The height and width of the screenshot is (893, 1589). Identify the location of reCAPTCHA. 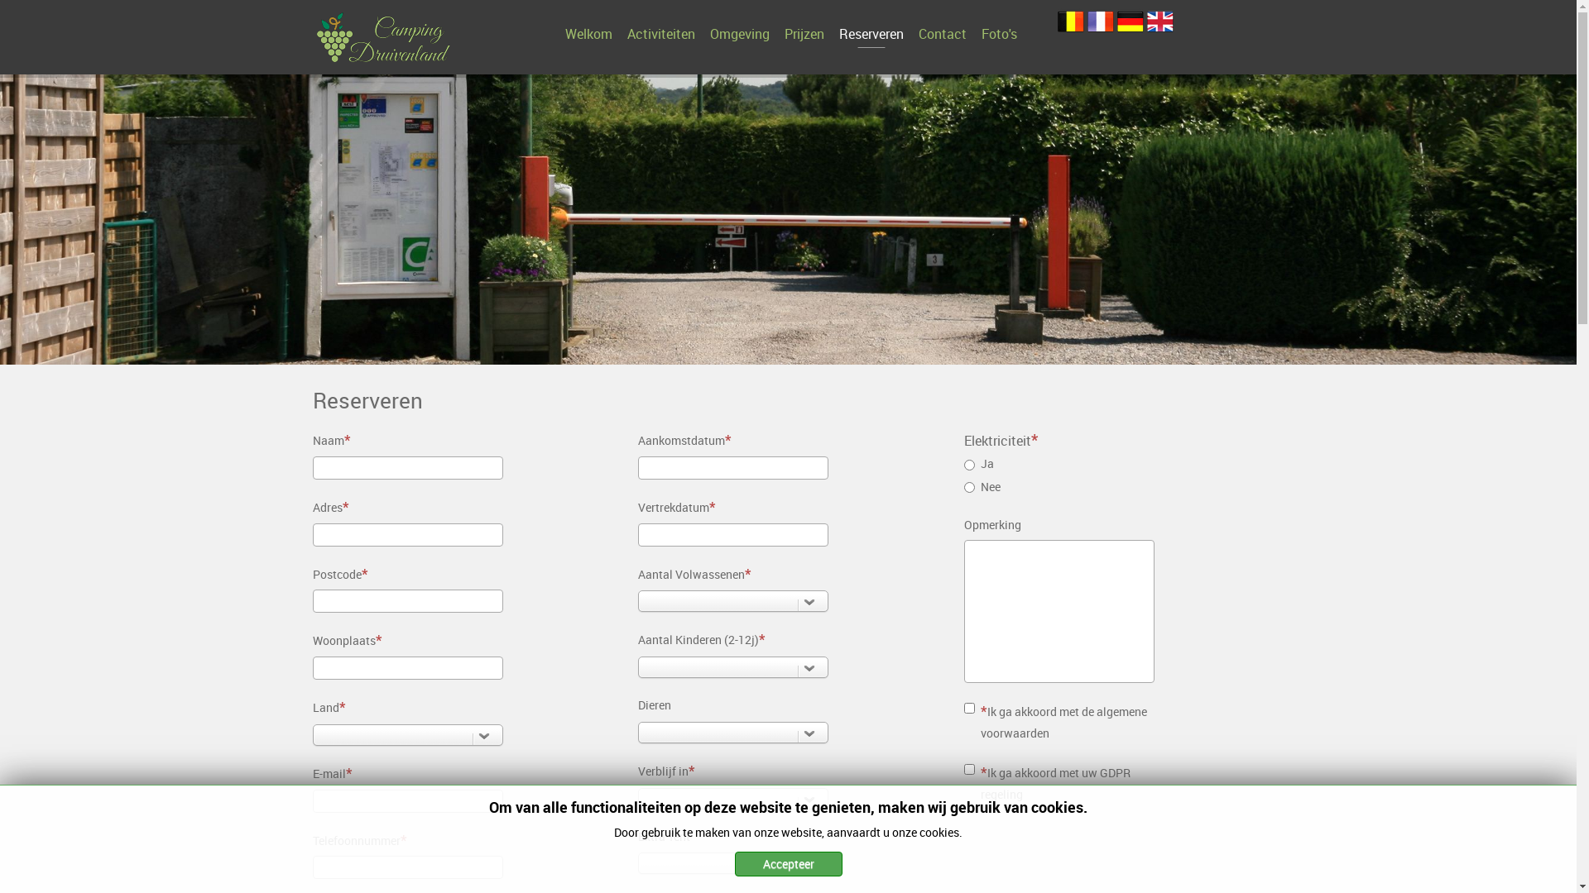
(1090, 855).